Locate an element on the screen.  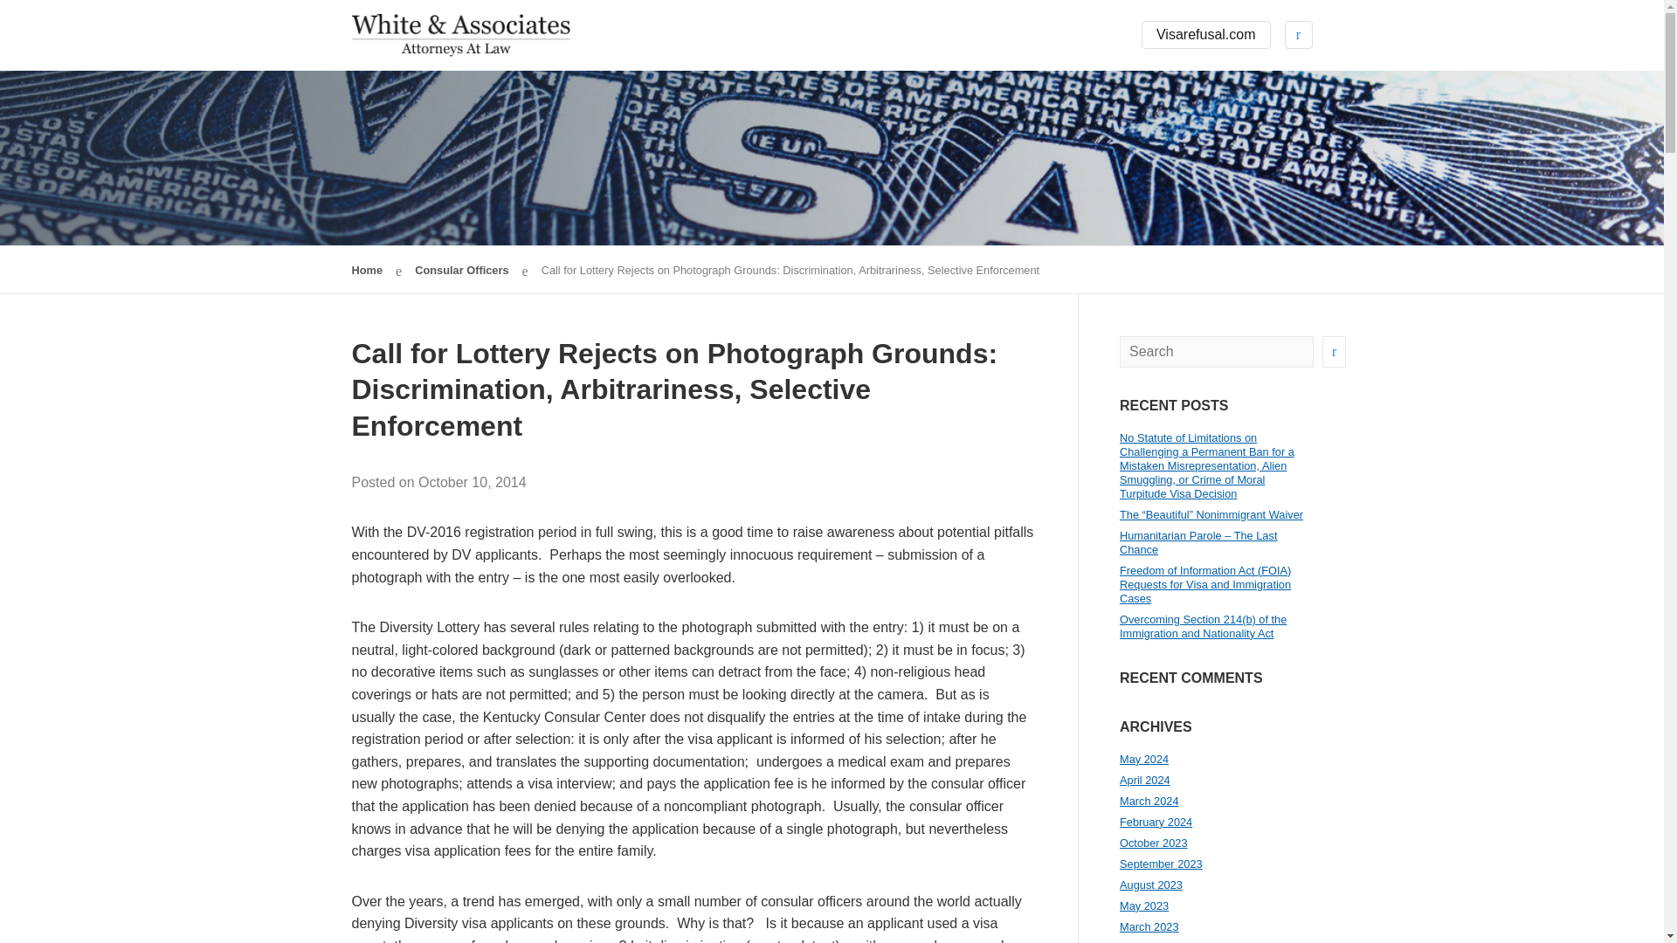
March 2023 is located at coordinates (1149, 927).